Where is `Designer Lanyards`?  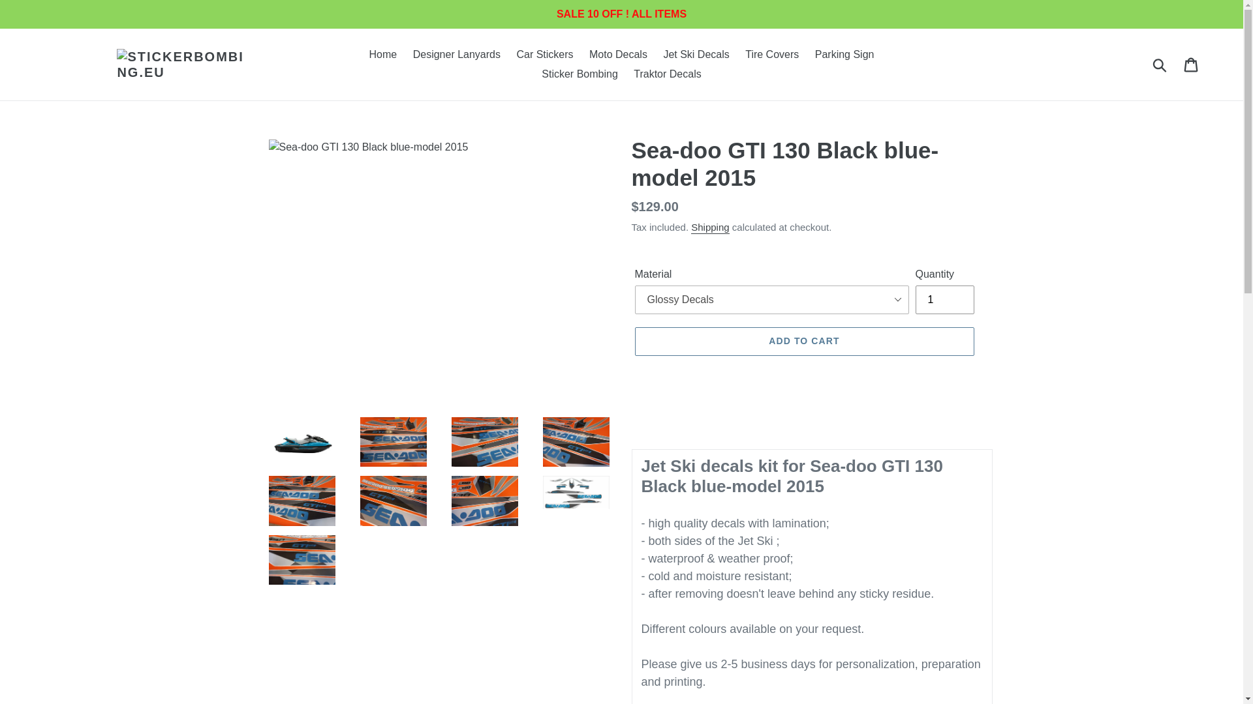
Designer Lanyards is located at coordinates (457, 55).